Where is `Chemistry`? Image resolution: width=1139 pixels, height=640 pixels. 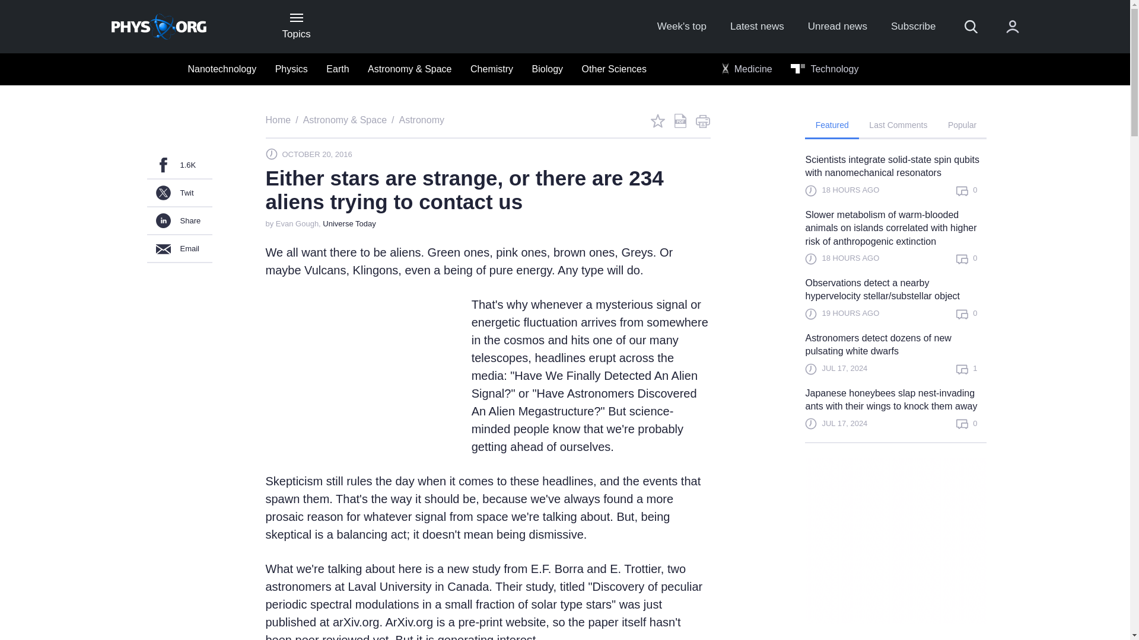
Chemistry is located at coordinates (492, 69).